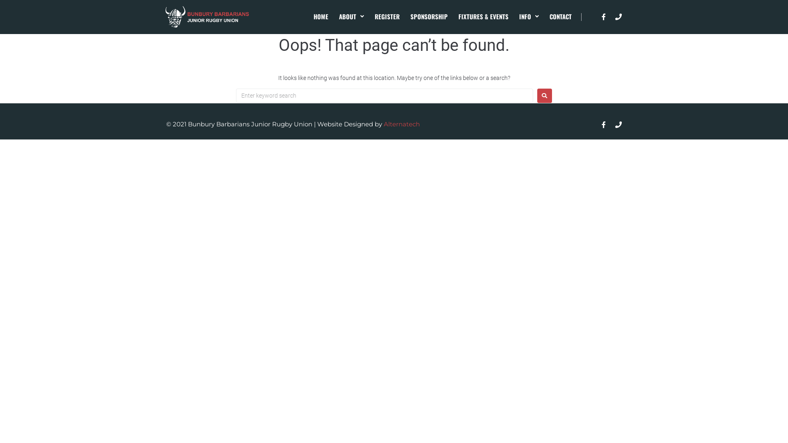 Image resolution: width=788 pixels, height=443 pixels. Describe the element at coordinates (321, 16) in the screenshot. I see `HOME` at that location.